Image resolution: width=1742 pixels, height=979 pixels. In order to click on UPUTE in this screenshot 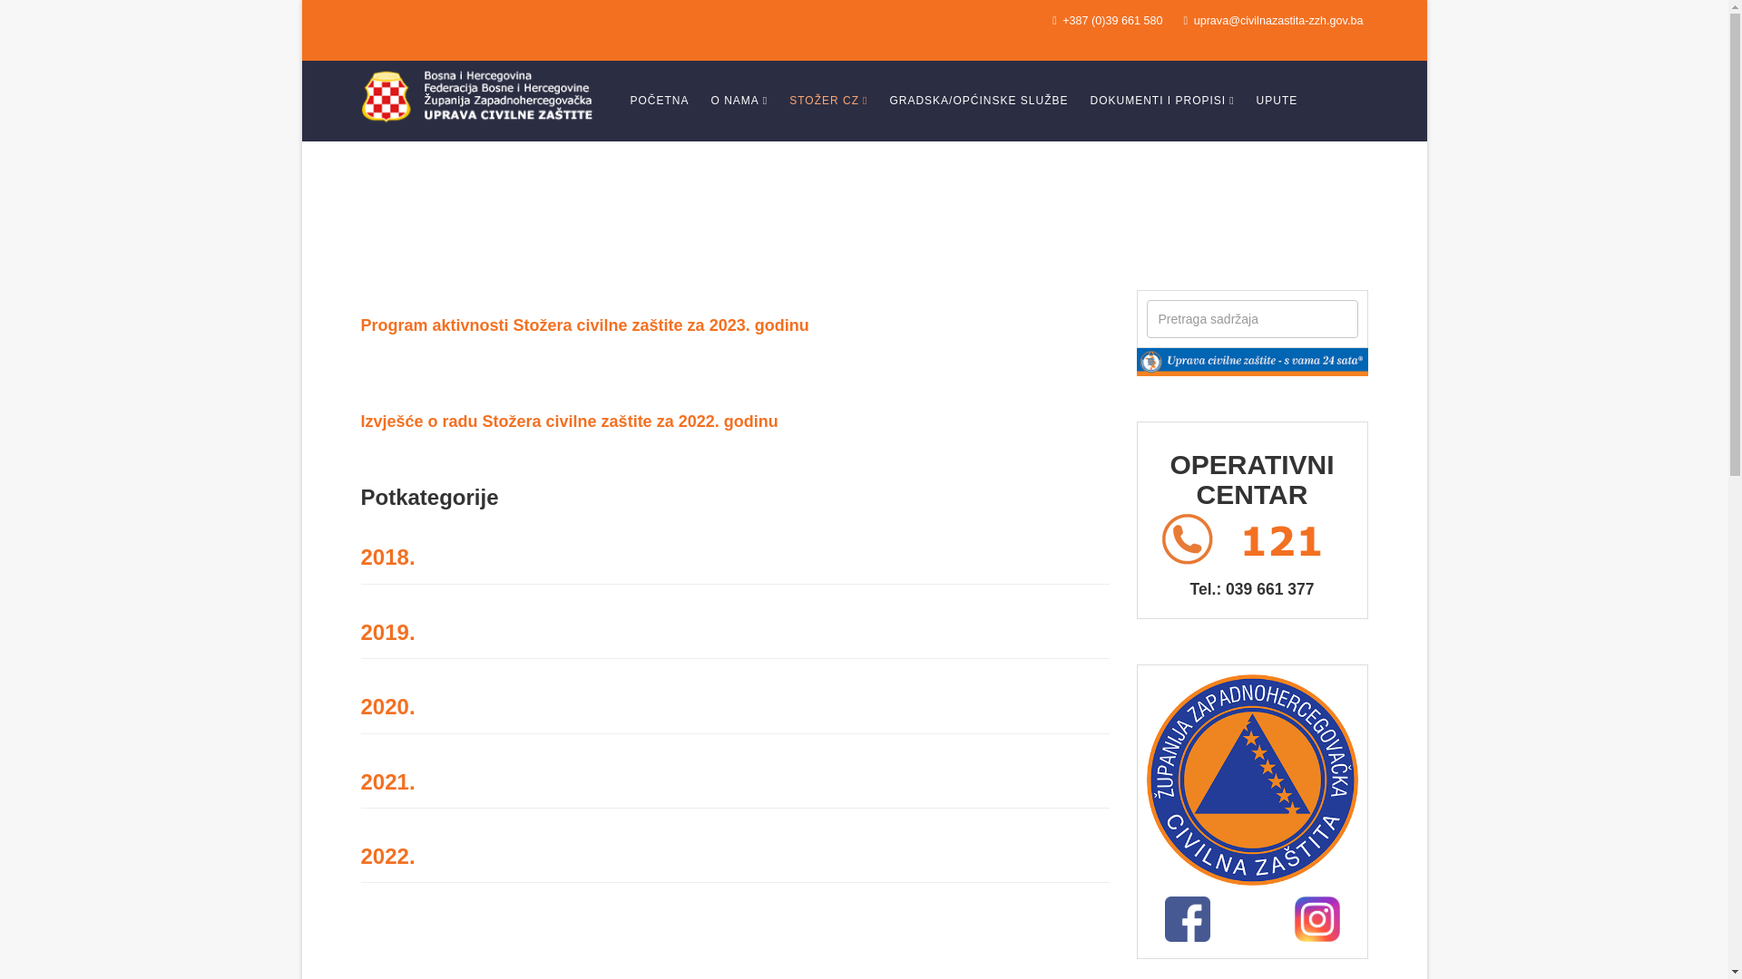, I will do `click(1277, 101)`.